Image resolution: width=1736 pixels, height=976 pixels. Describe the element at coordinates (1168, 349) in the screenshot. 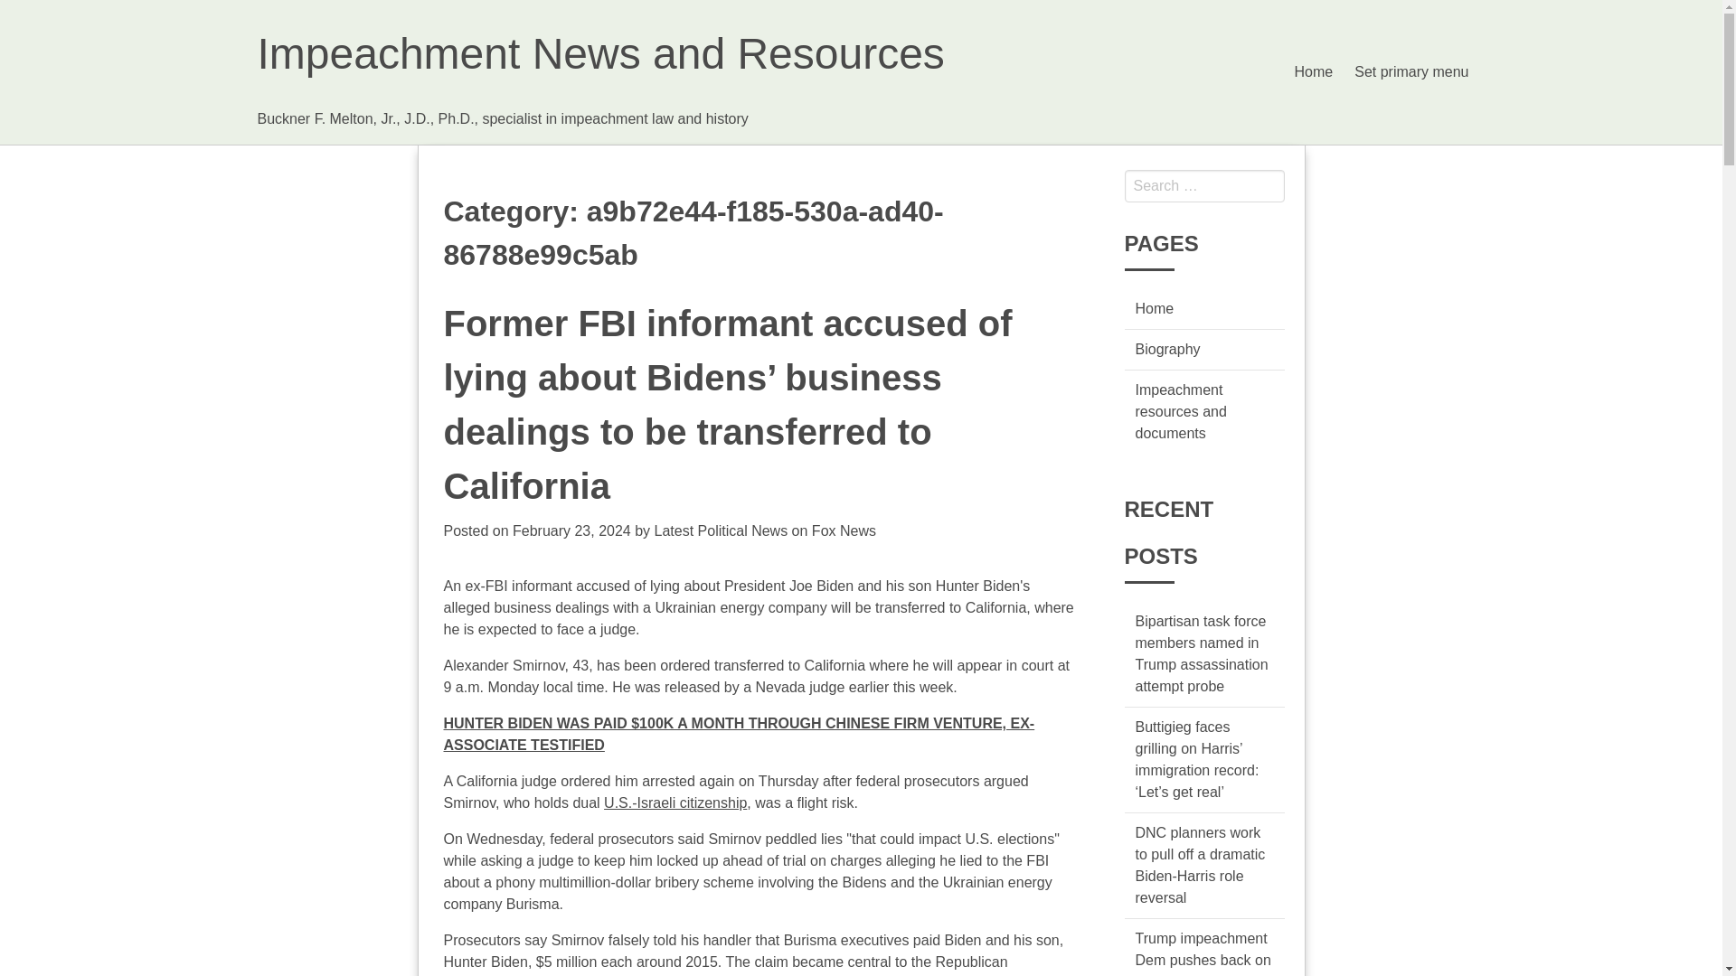

I see `Biography` at that location.